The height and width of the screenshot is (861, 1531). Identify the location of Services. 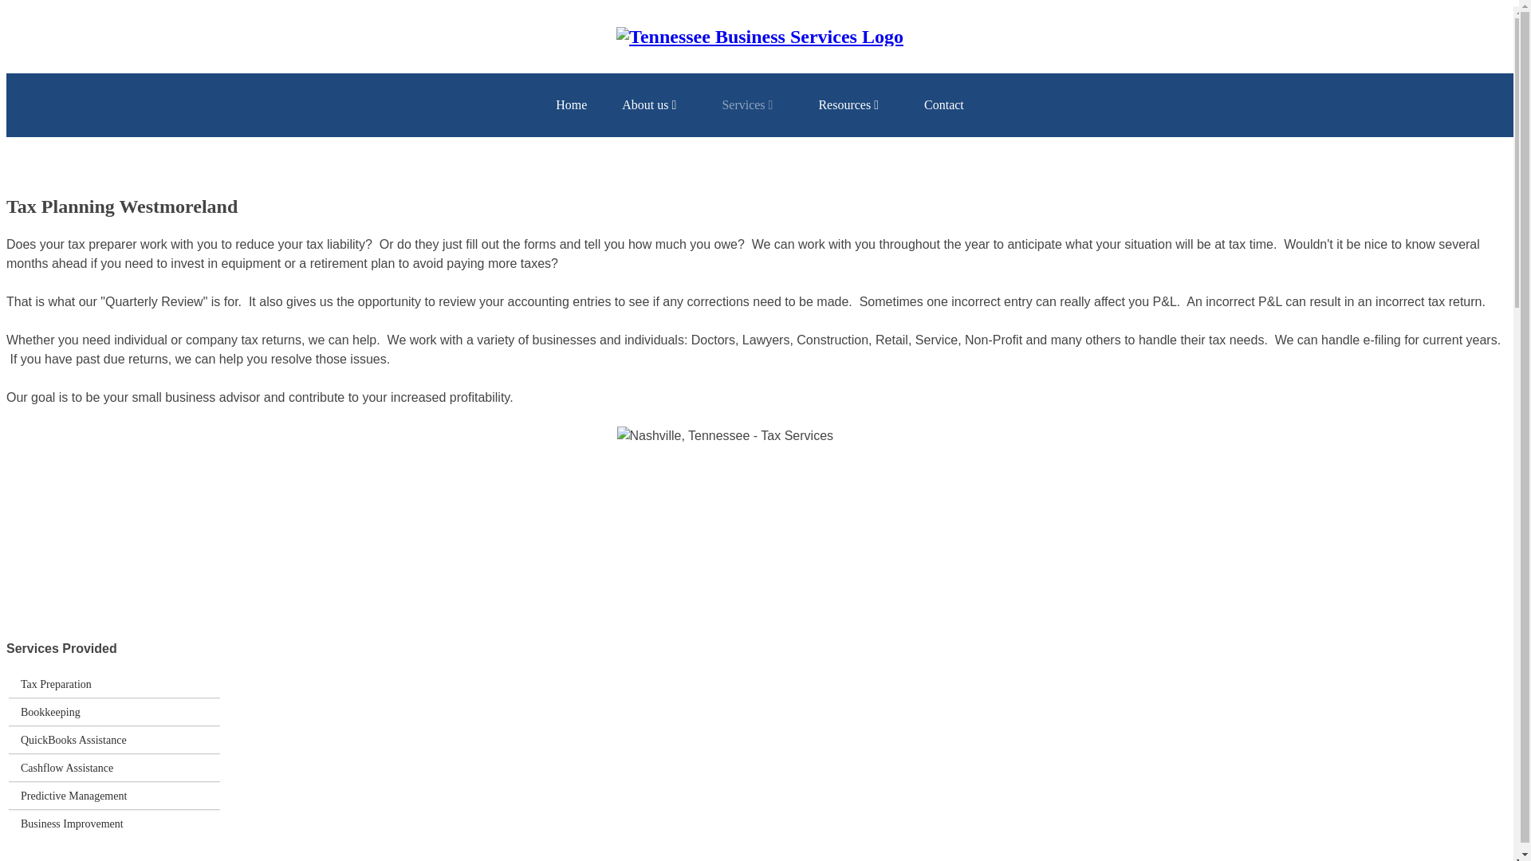
(753, 104).